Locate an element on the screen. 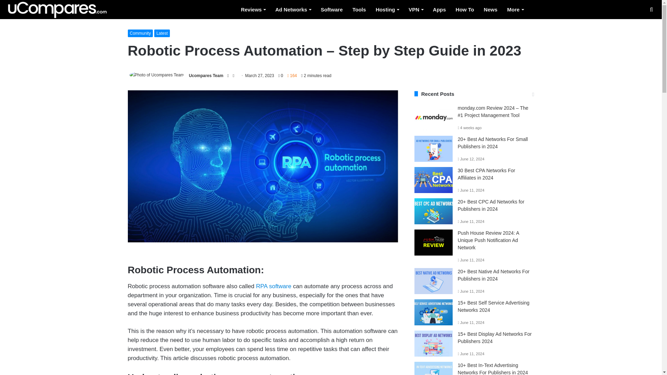 The image size is (667, 375). Hosting is located at coordinates (387, 10).